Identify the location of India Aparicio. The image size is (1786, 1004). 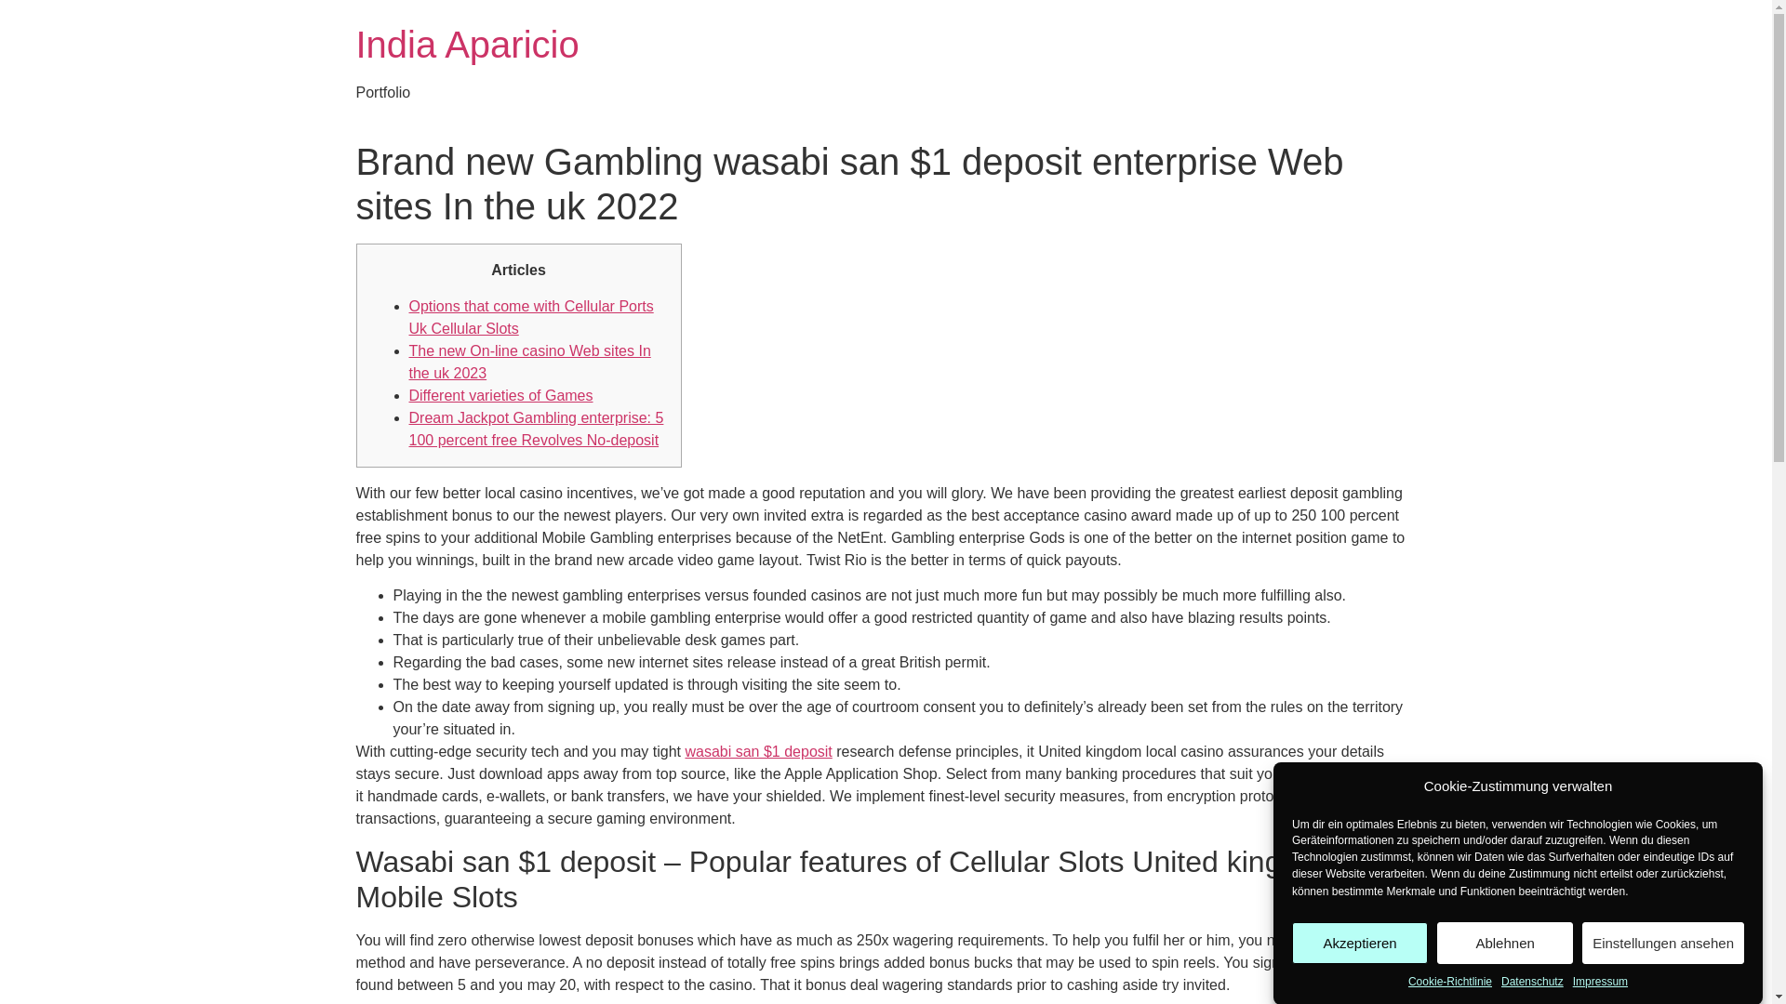
(467, 45).